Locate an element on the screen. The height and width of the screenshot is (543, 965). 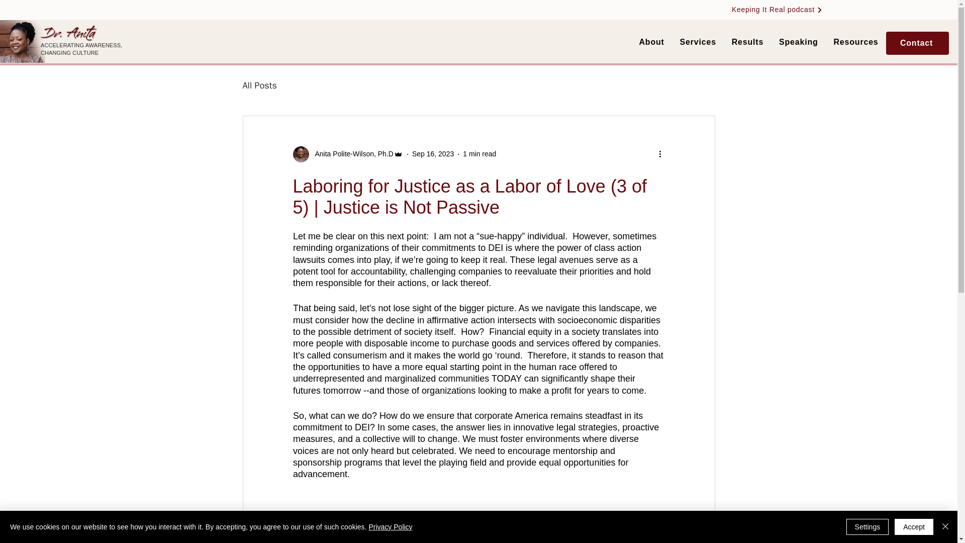
Getting Started is located at coordinates (327, 85).